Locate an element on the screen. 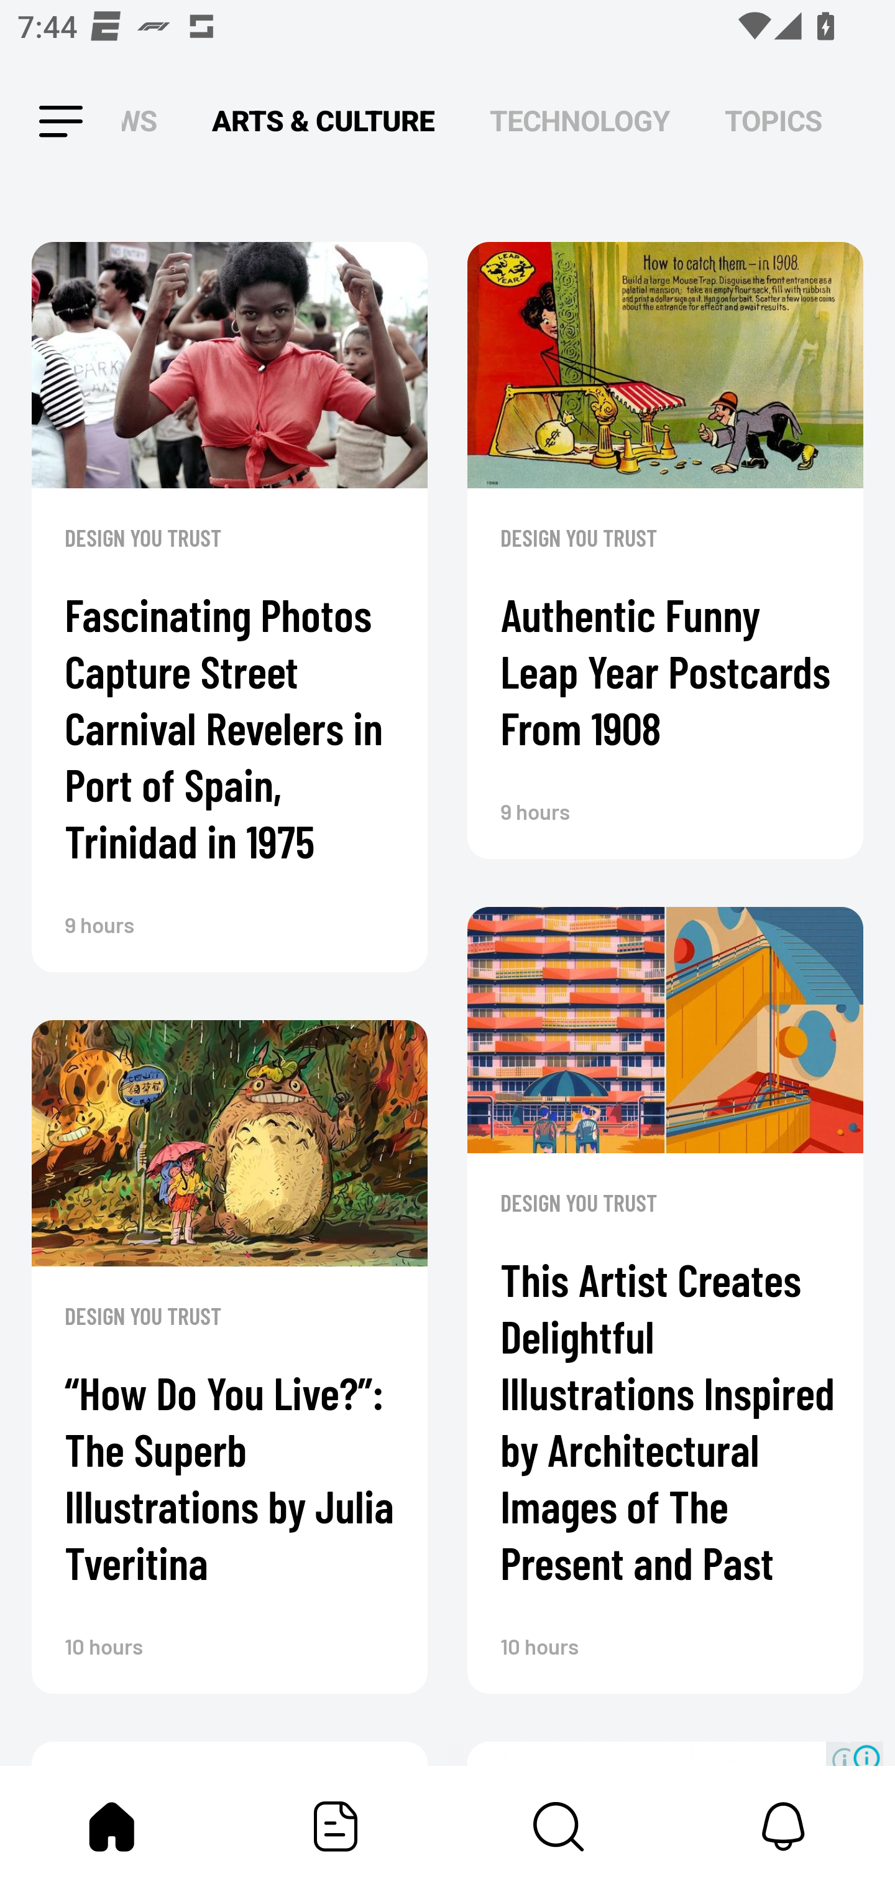 The width and height of the screenshot is (895, 1891). Notifications is located at coordinates (783, 1826).